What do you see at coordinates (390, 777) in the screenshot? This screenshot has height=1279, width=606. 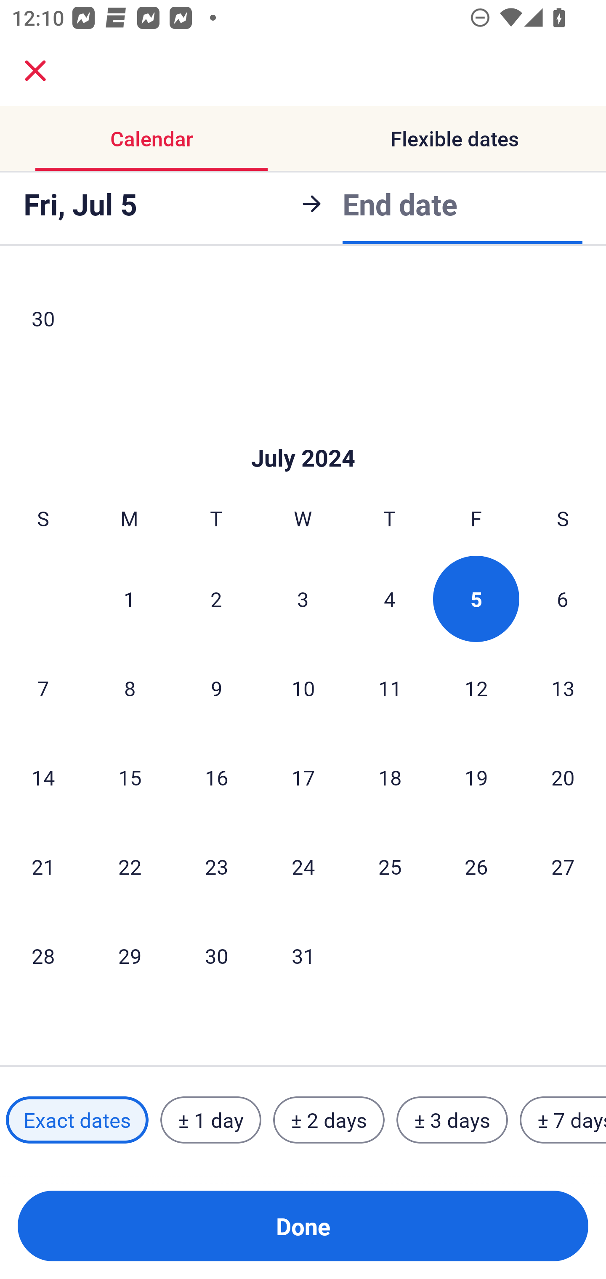 I see `18 Thursday, July 18, 2024` at bounding box center [390, 777].